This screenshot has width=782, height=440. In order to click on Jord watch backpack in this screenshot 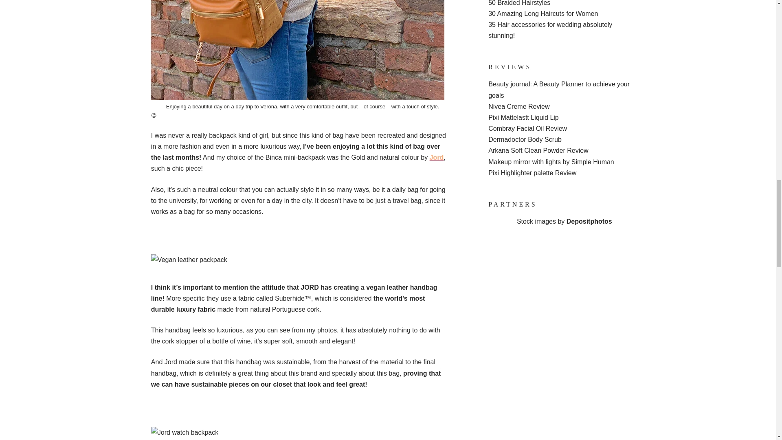, I will do `click(184, 432)`.